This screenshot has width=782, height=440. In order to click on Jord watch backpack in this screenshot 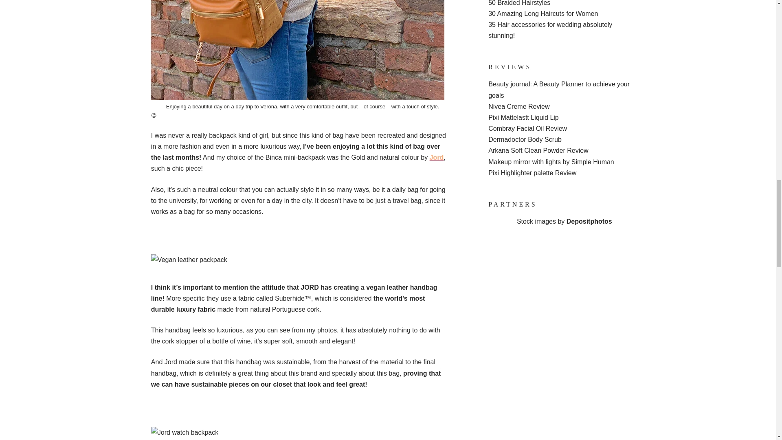, I will do `click(184, 432)`.